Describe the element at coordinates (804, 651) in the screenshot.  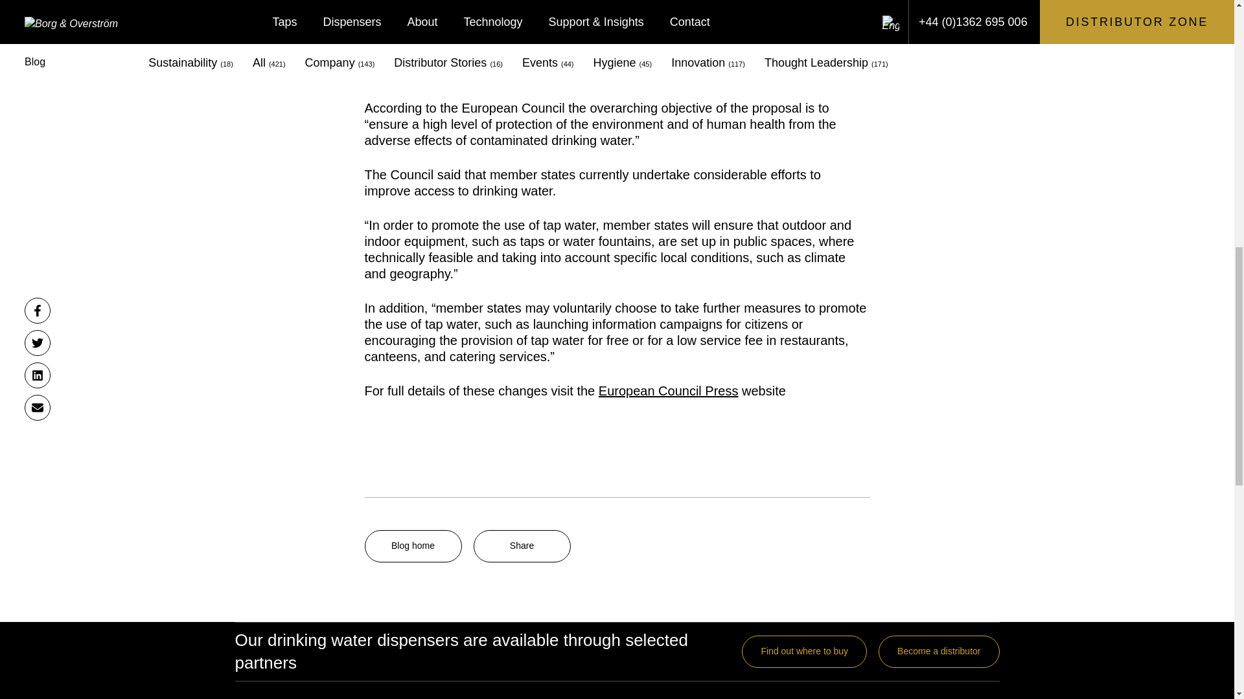
I see `Find out where to buy` at that location.